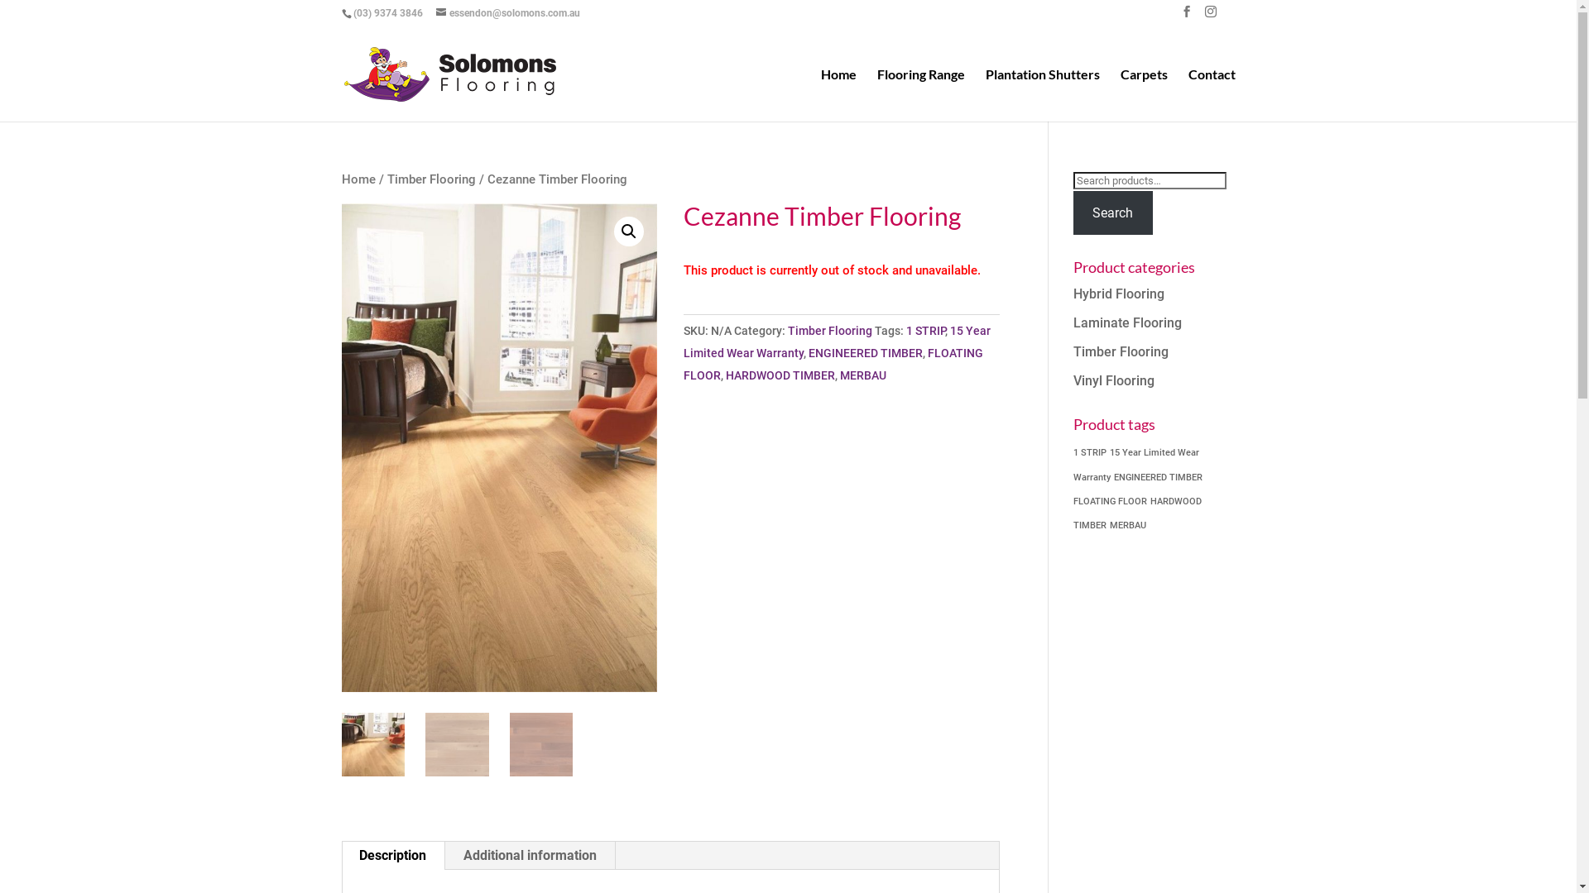 The width and height of the screenshot is (1589, 893). Describe the element at coordinates (392, 855) in the screenshot. I see `Description` at that location.